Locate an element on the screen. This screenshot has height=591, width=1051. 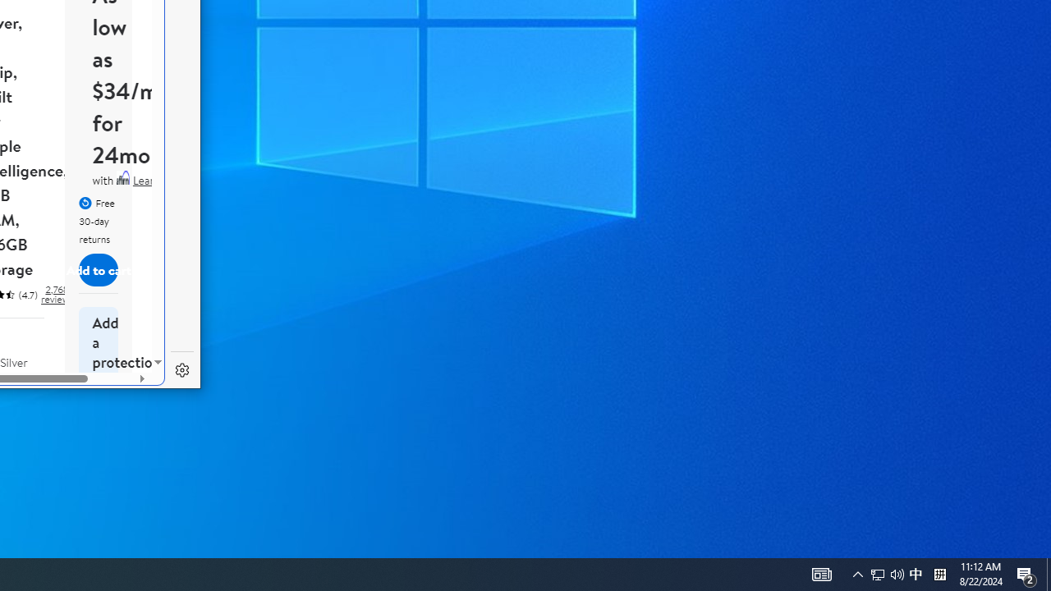
Notification Chevron is located at coordinates (23, 396).